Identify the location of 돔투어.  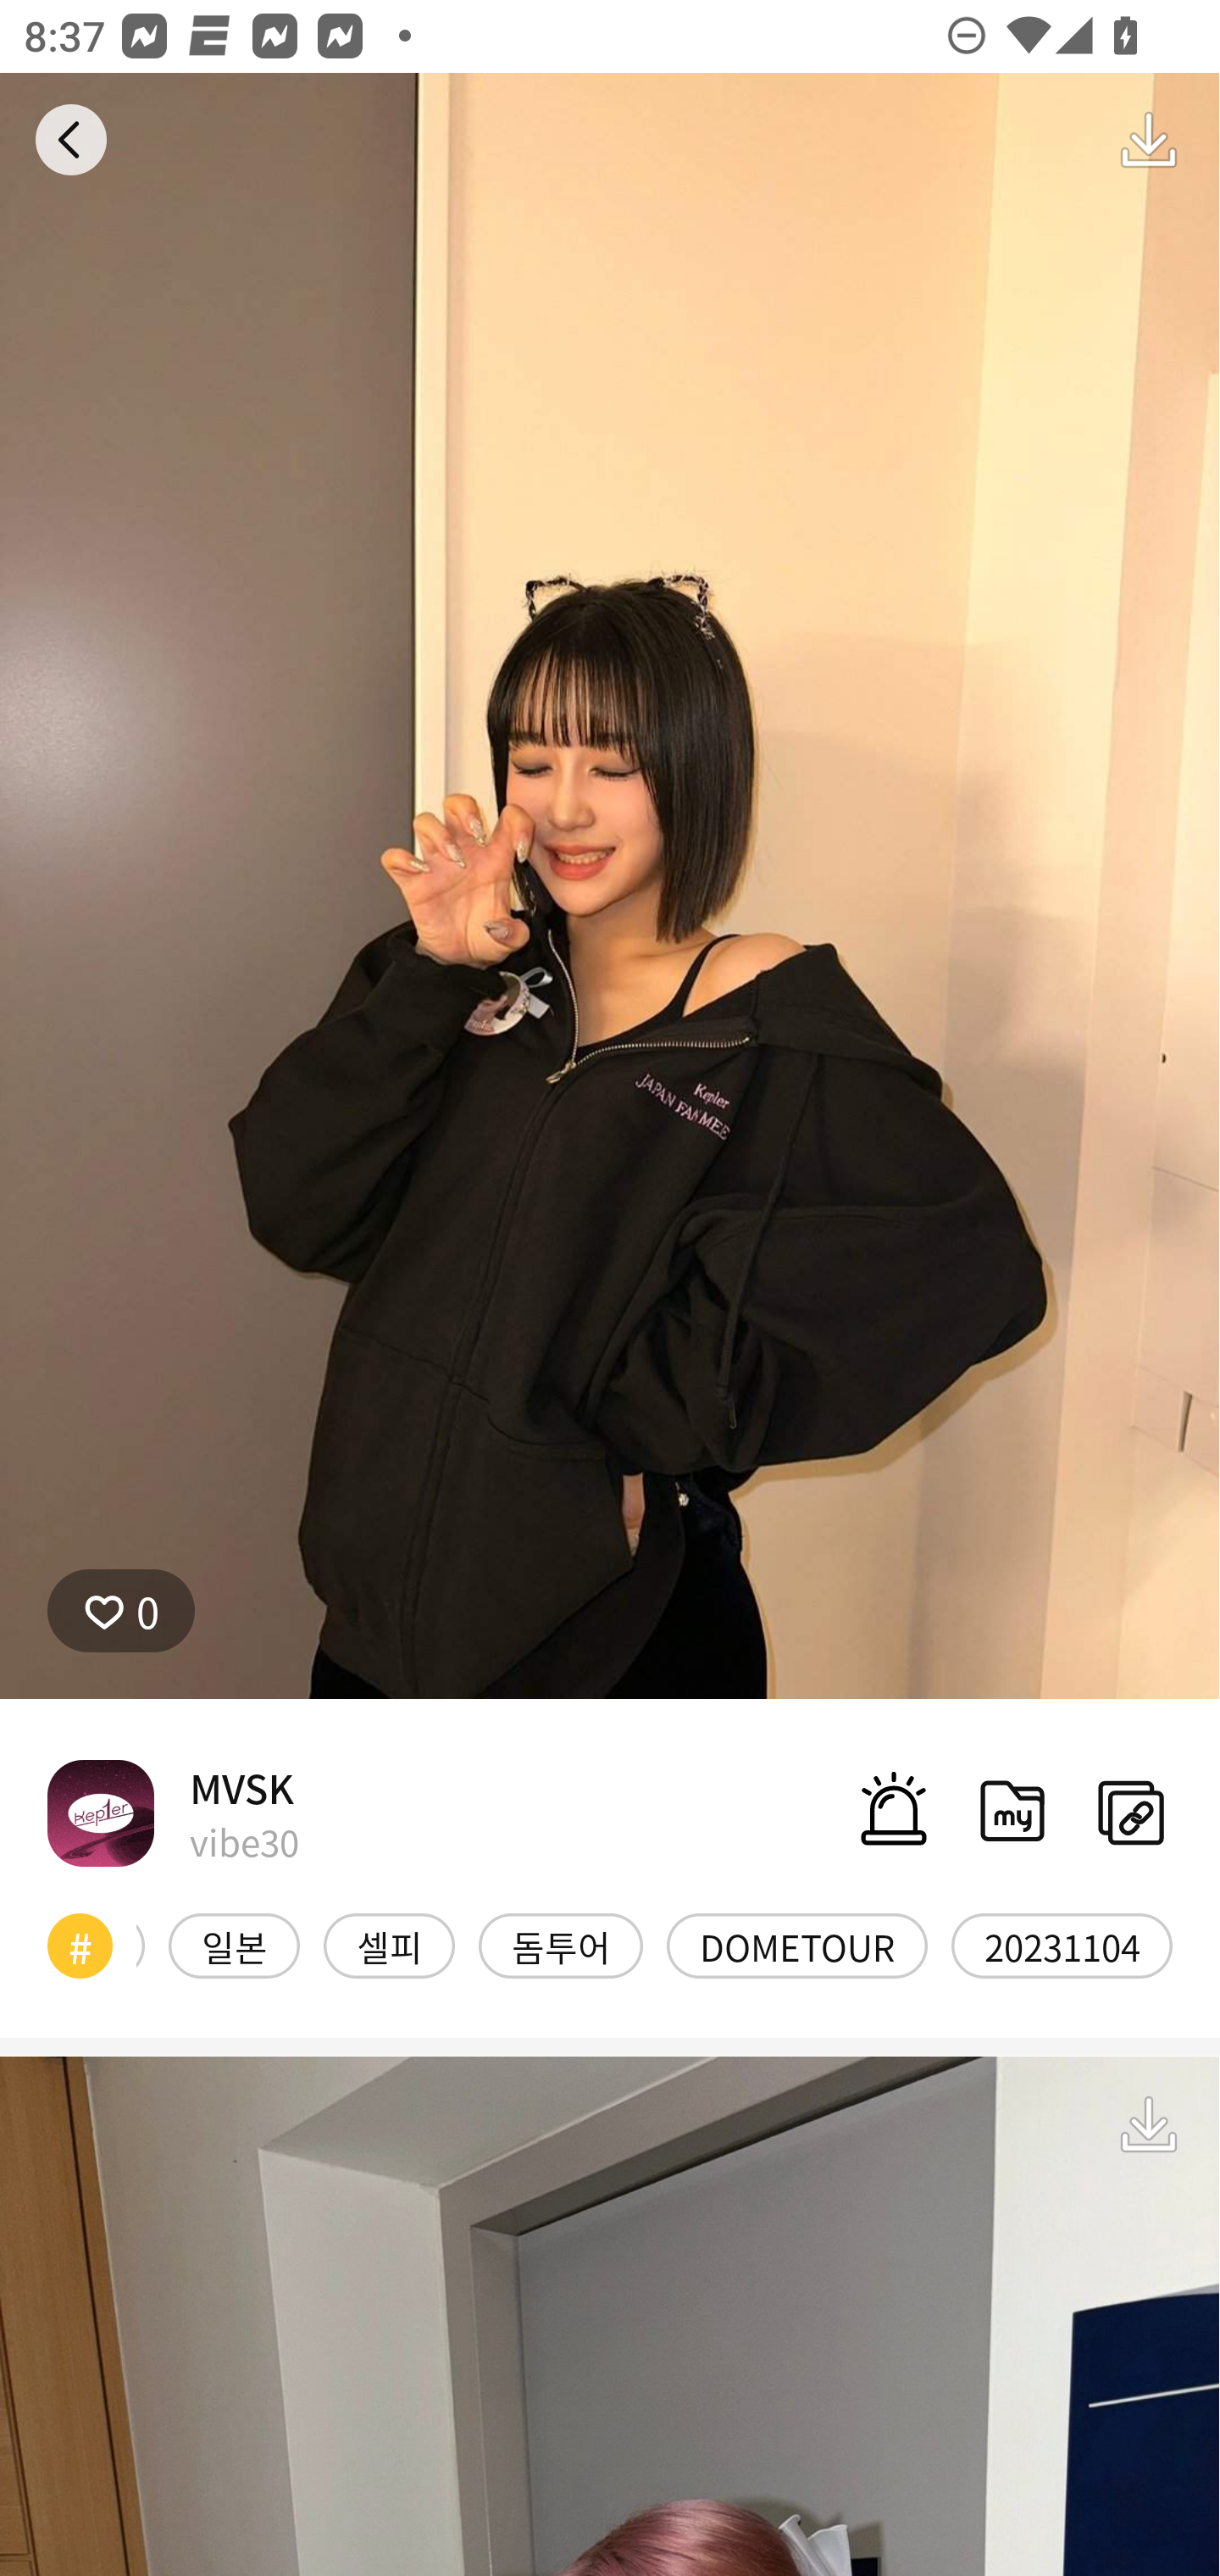
(560, 1946).